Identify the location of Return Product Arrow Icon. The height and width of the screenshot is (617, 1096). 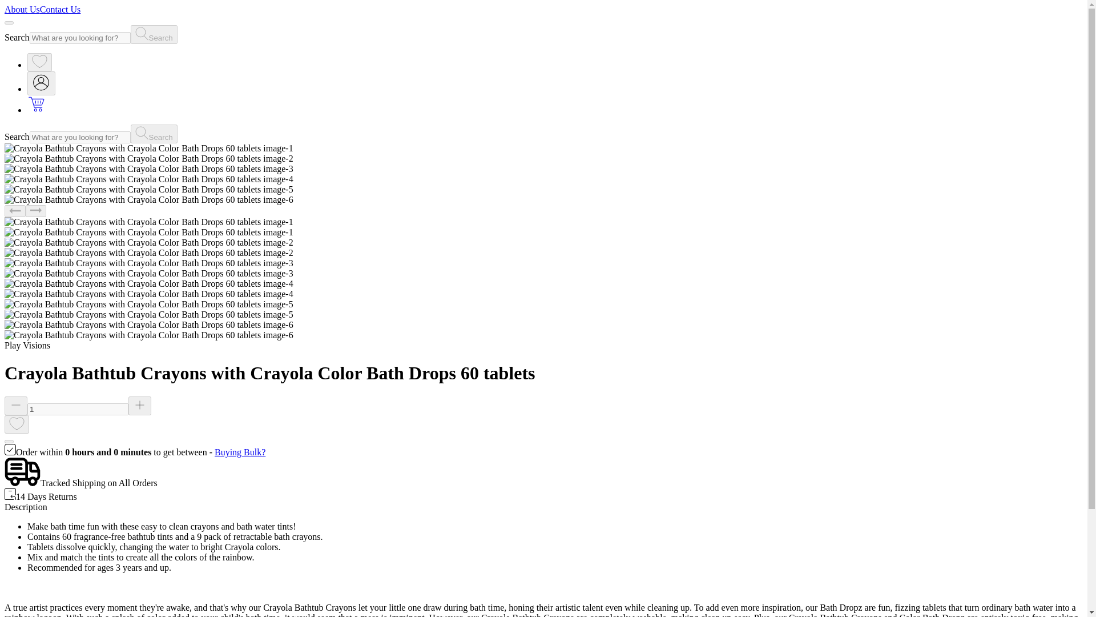
(10, 494).